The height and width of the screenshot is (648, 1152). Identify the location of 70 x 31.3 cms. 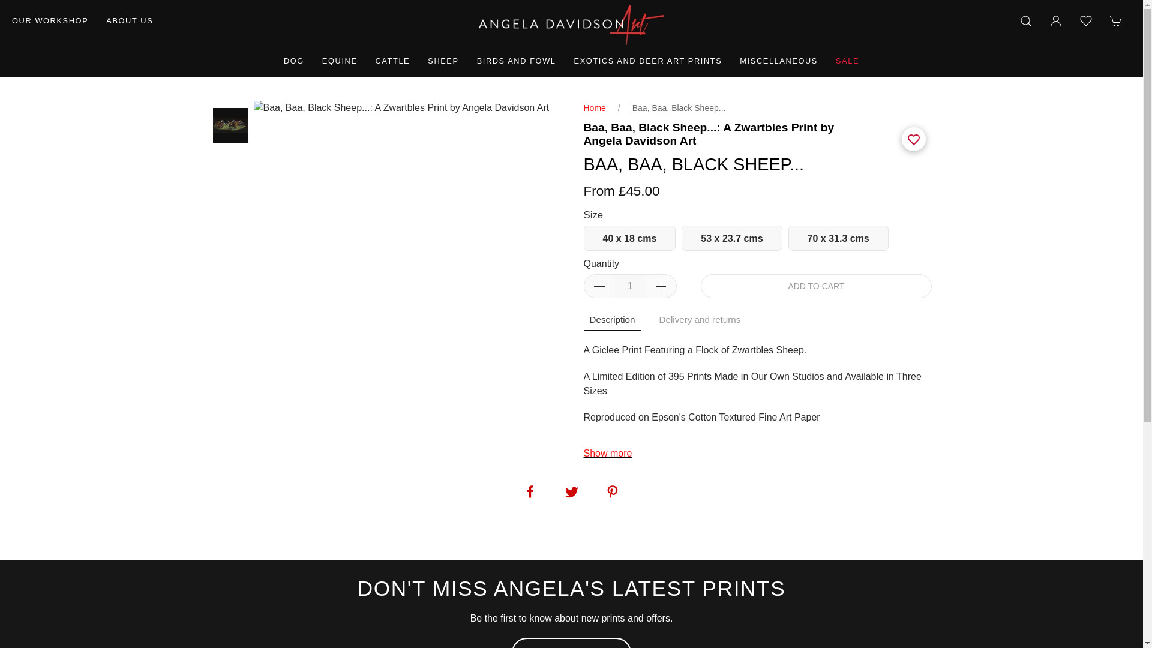
(838, 238).